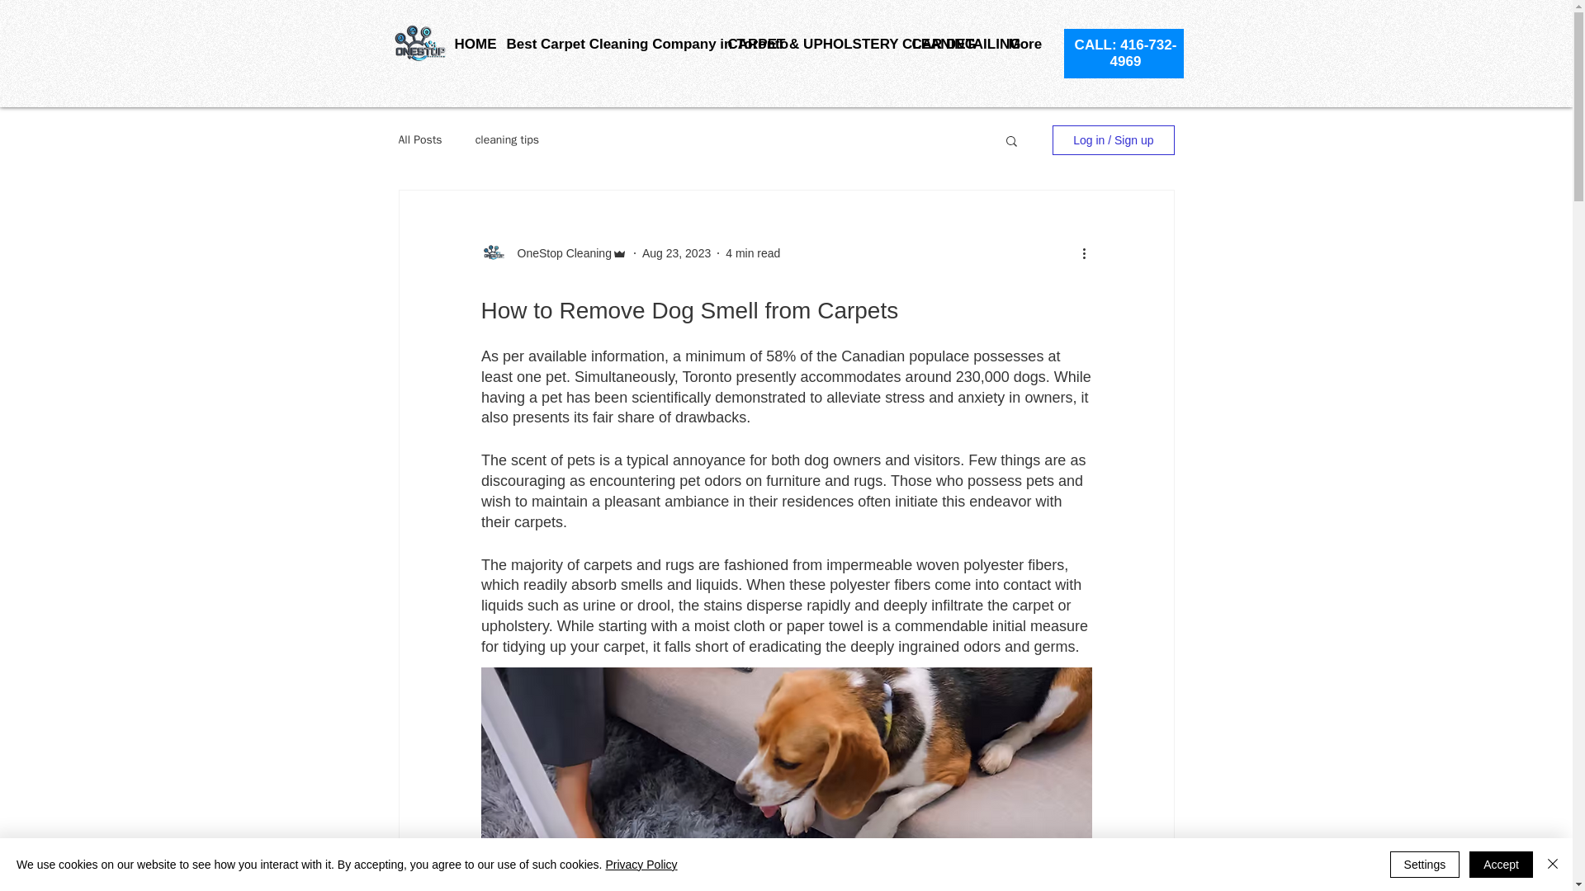 The height and width of the screenshot is (891, 1585). I want to click on All Posts, so click(419, 140).